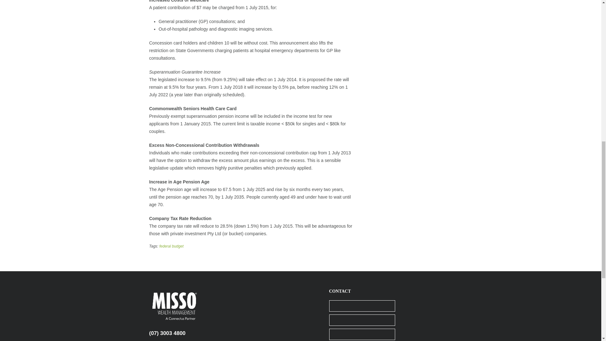  What do you see at coordinates (171, 246) in the screenshot?
I see `federal budget` at bounding box center [171, 246].